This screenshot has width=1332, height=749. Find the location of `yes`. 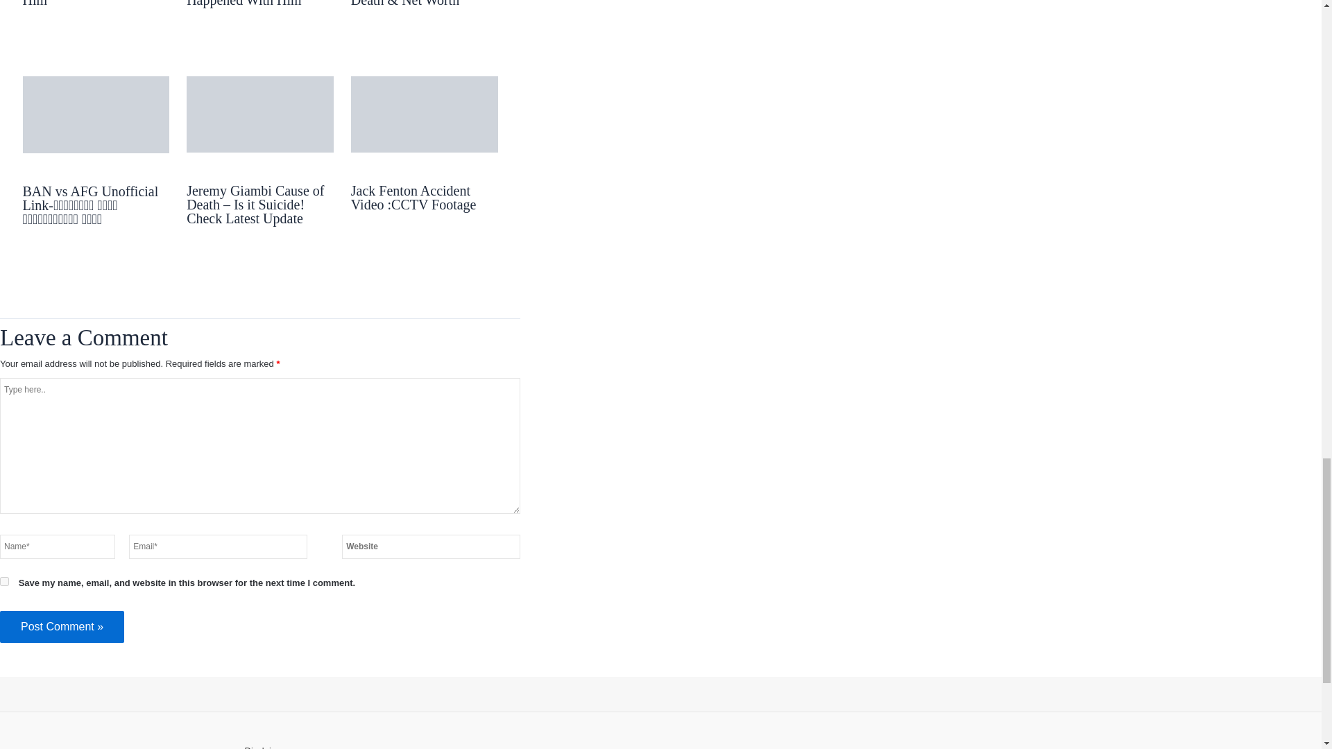

yes is located at coordinates (4, 581).